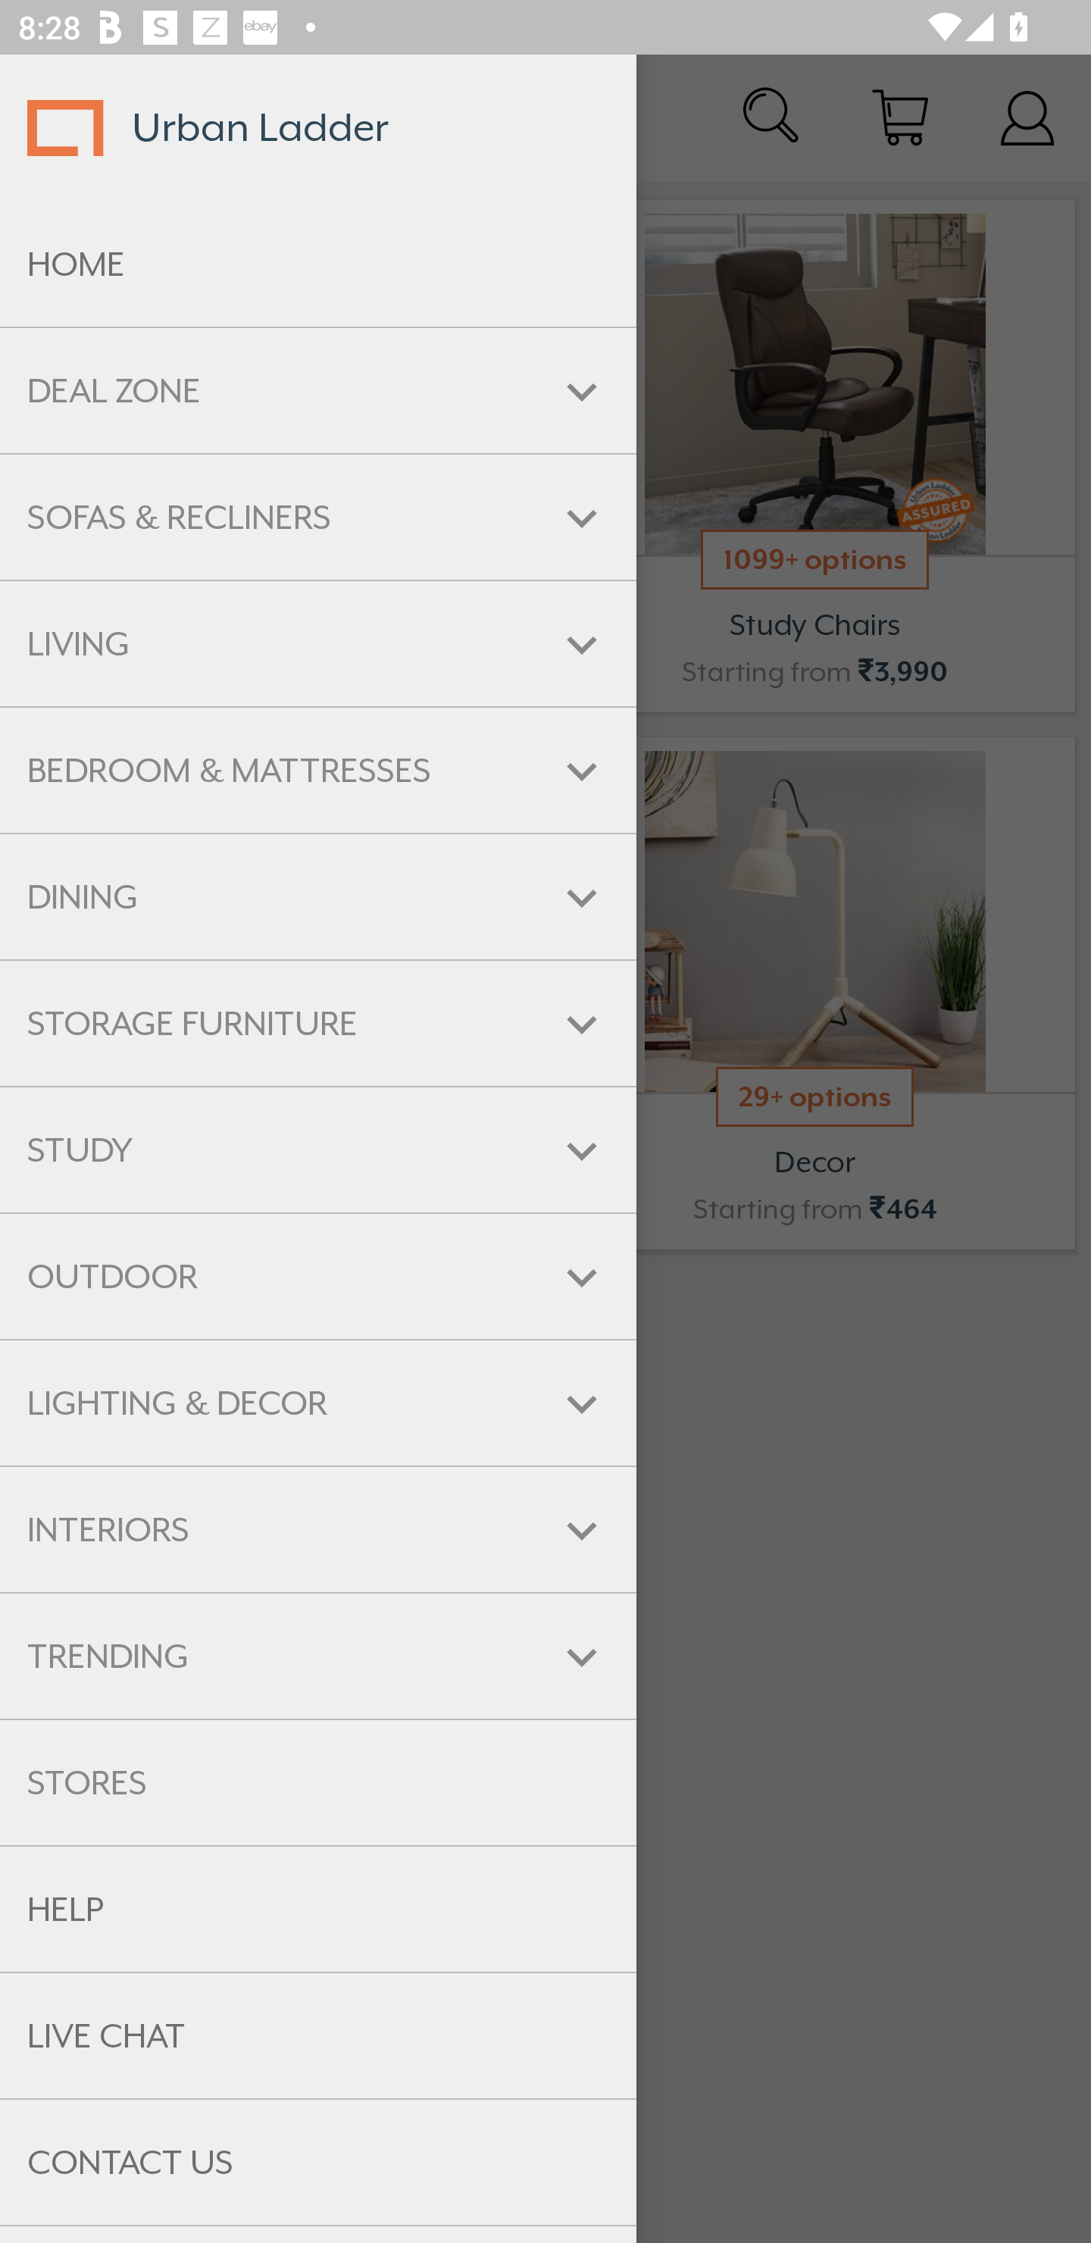  What do you see at coordinates (318, 391) in the screenshot?
I see `DEAL ZONE ` at bounding box center [318, 391].